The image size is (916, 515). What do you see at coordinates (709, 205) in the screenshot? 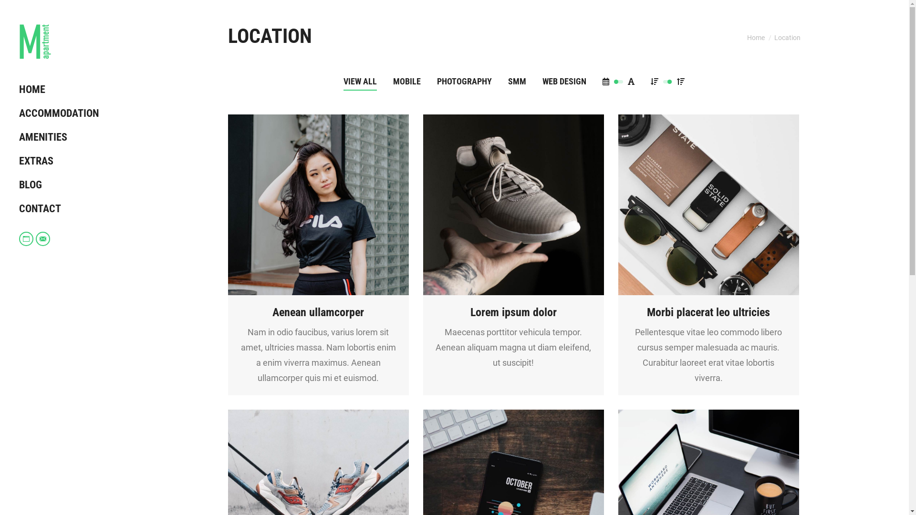
I see `c130` at bounding box center [709, 205].